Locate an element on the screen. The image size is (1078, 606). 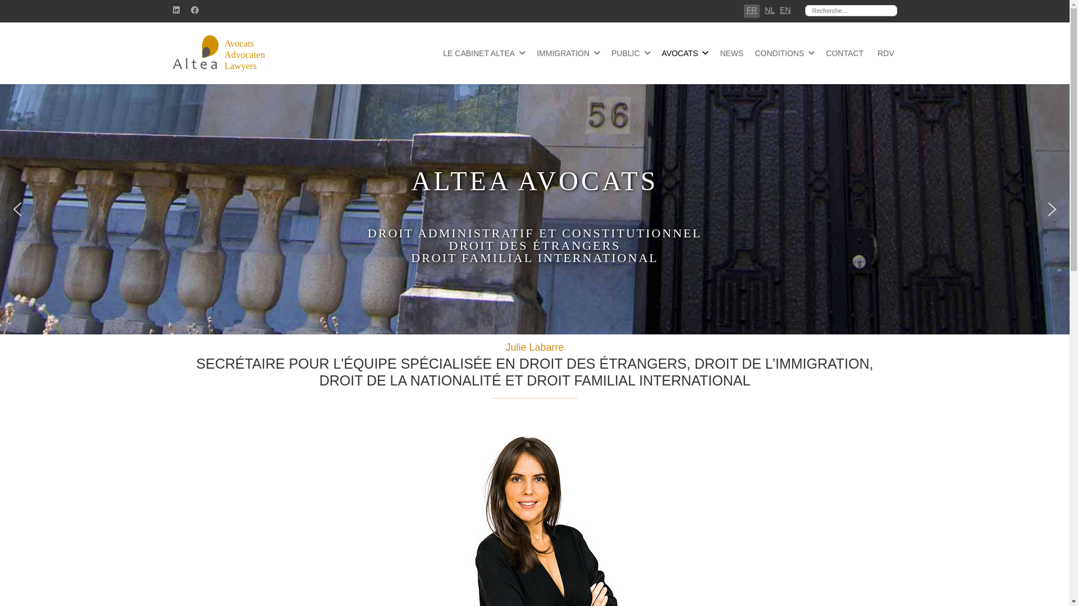
FR is located at coordinates (752, 10).